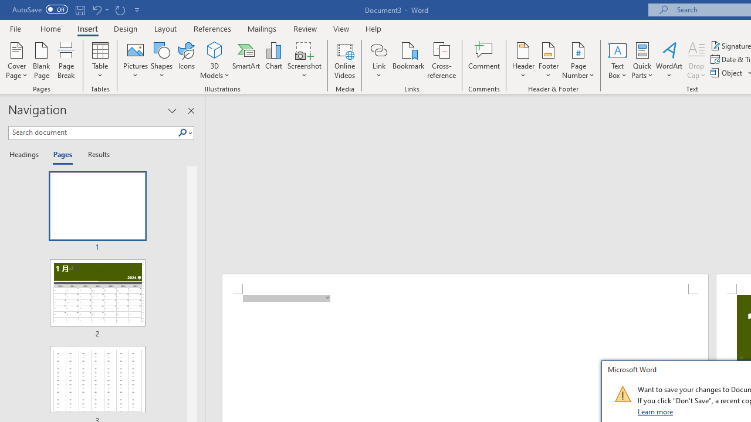 The height and width of the screenshot is (422, 751). I want to click on Screenshot, so click(304, 60).